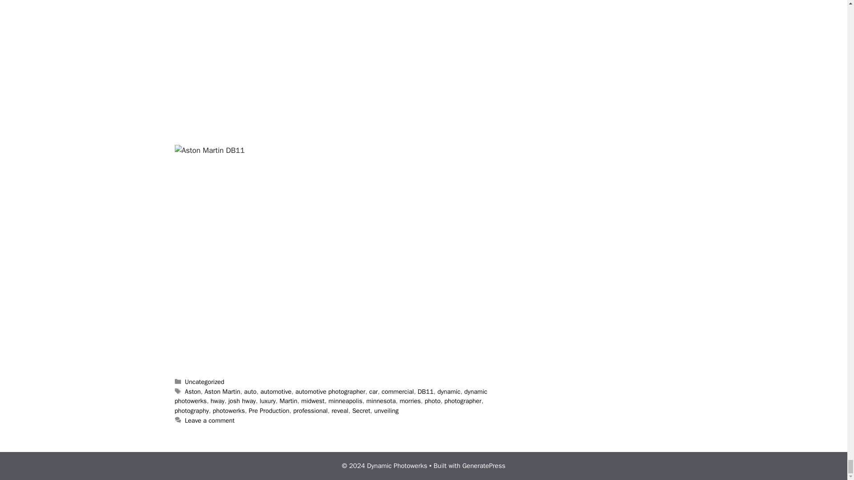  Describe the element at coordinates (242, 401) in the screenshot. I see `josh hway` at that location.